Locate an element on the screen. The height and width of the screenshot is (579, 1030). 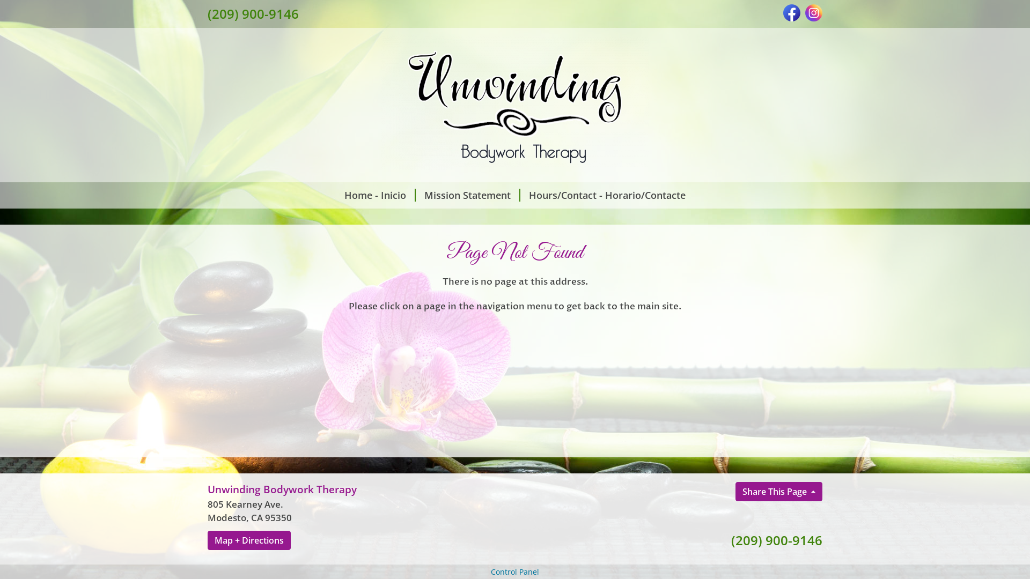
Map + Directions is located at coordinates (249, 540).